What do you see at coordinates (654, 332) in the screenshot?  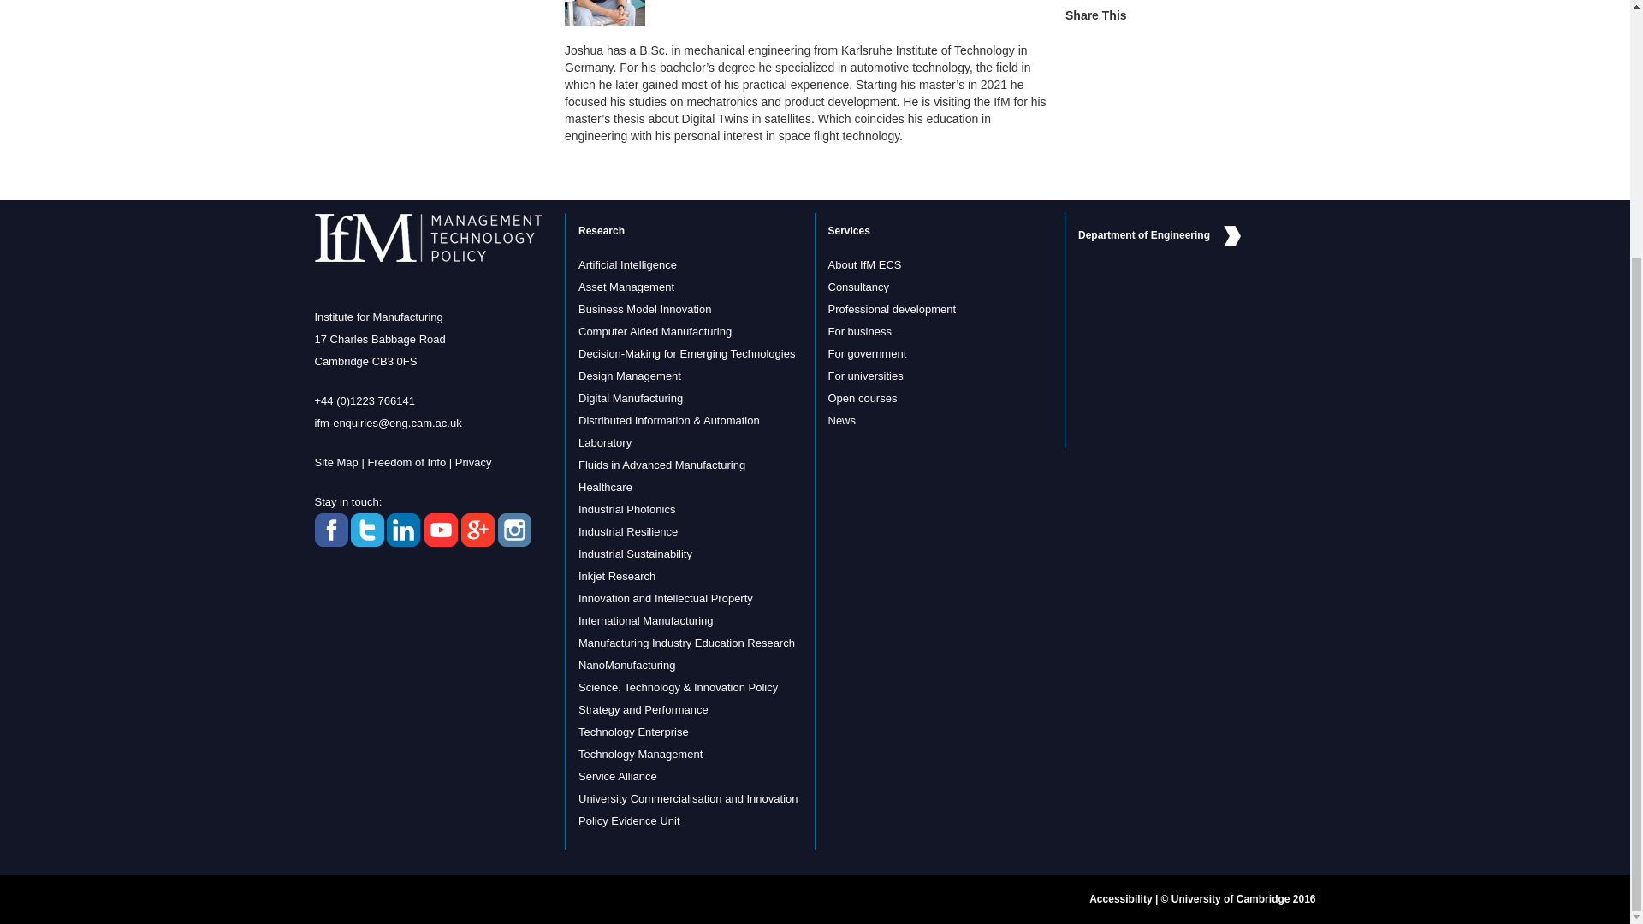 I see `Computer Aided Manufacturing` at bounding box center [654, 332].